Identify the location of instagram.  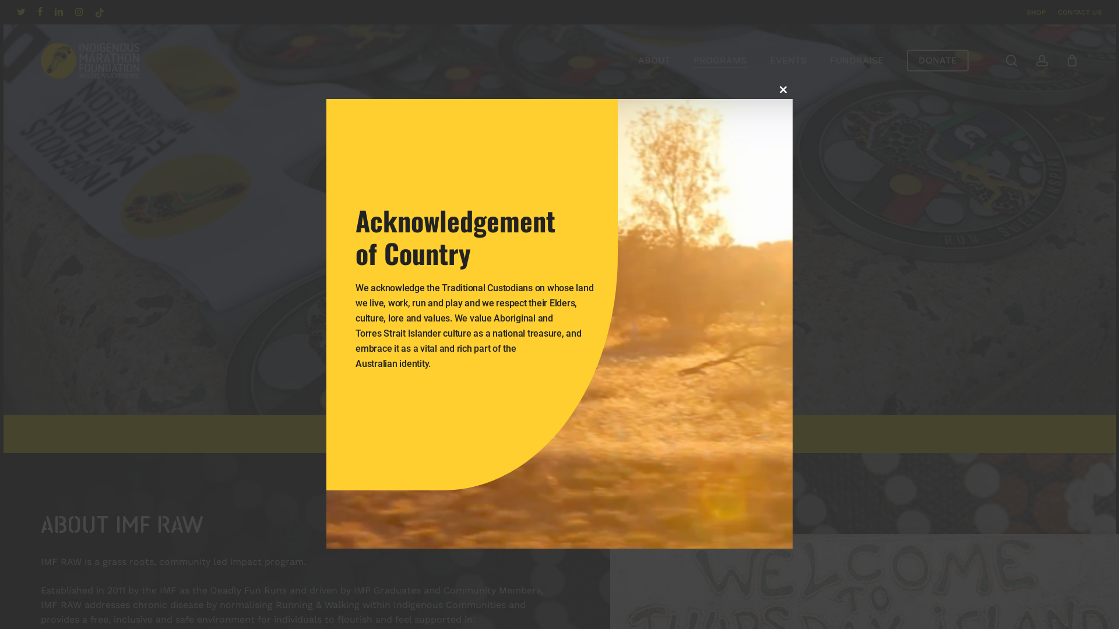
(79, 12).